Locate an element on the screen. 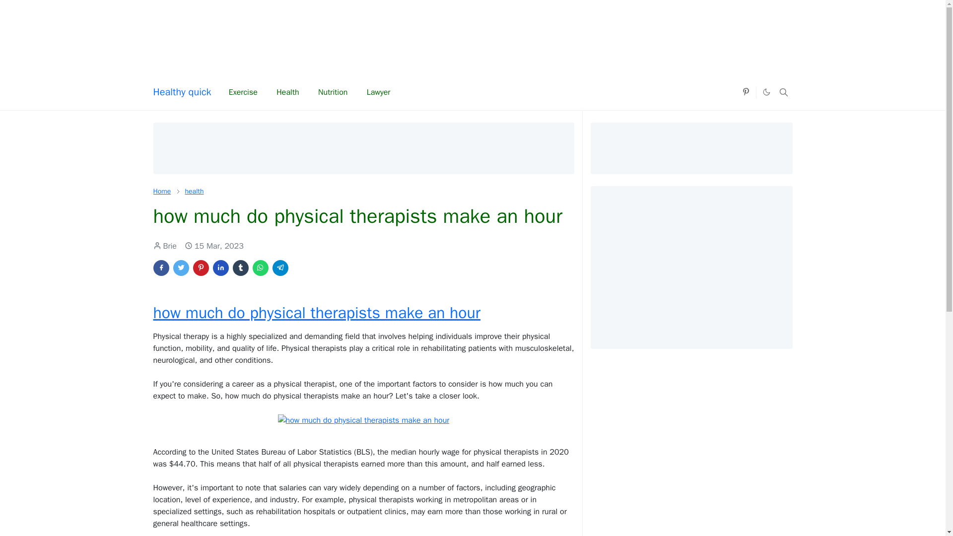 The width and height of the screenshot is (953, 536). how much do physical therapists make an hour is located at coordinates (364, 420).